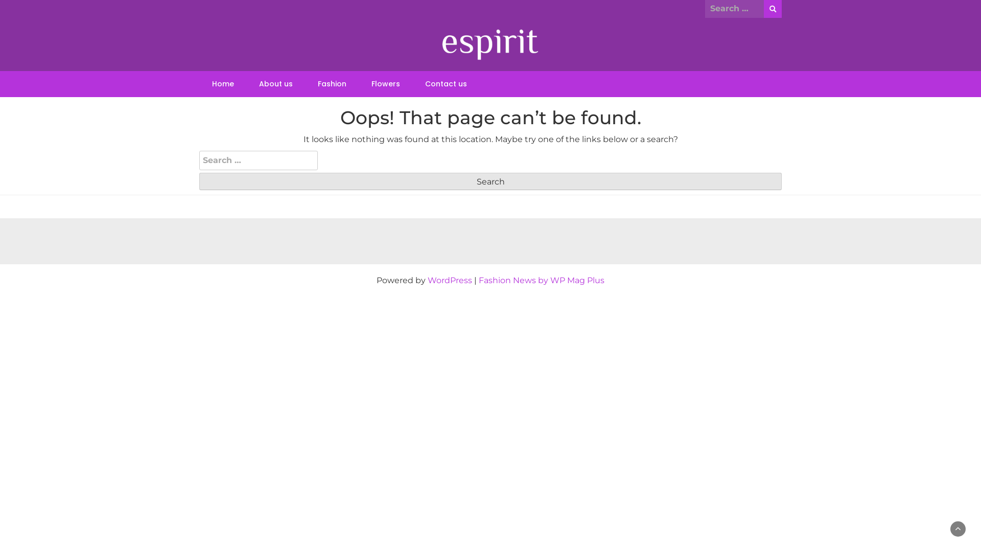  Describe the element at coordinates (276, 84) in the screenshot. I see `About us` at that location.